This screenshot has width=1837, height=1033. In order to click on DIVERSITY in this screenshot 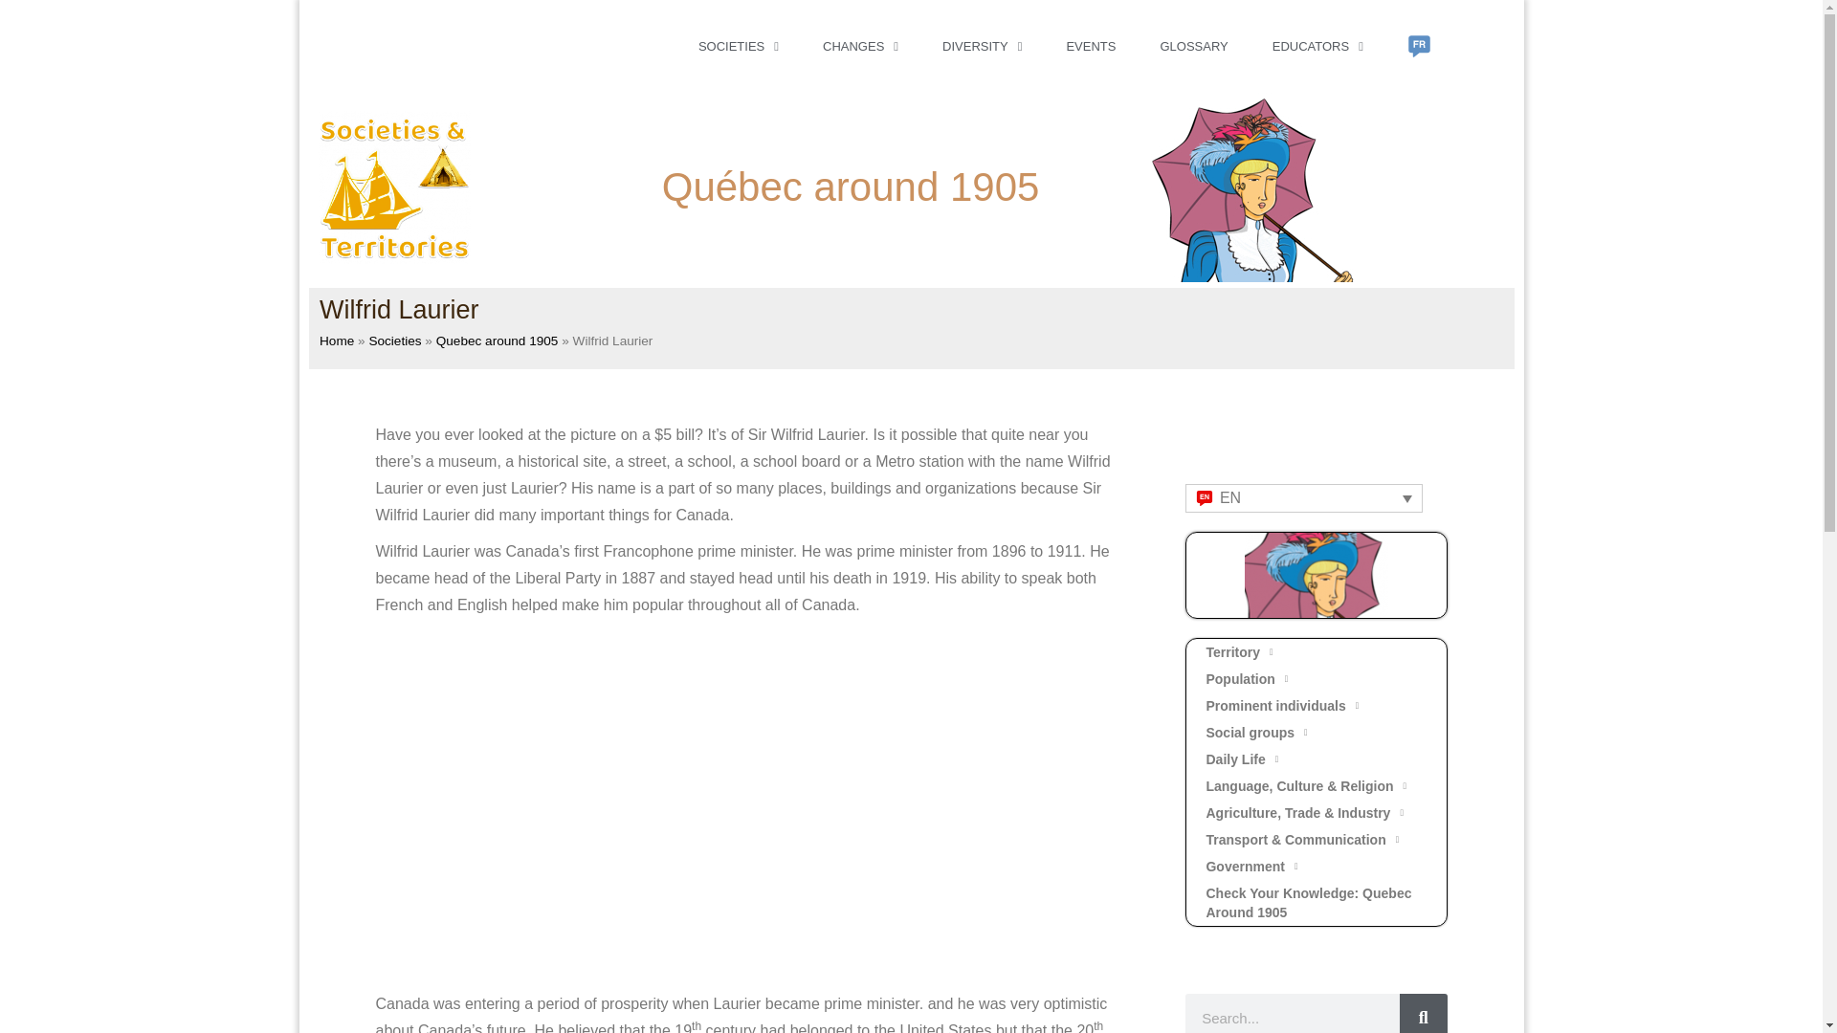, I will do `click(982, 46)`.